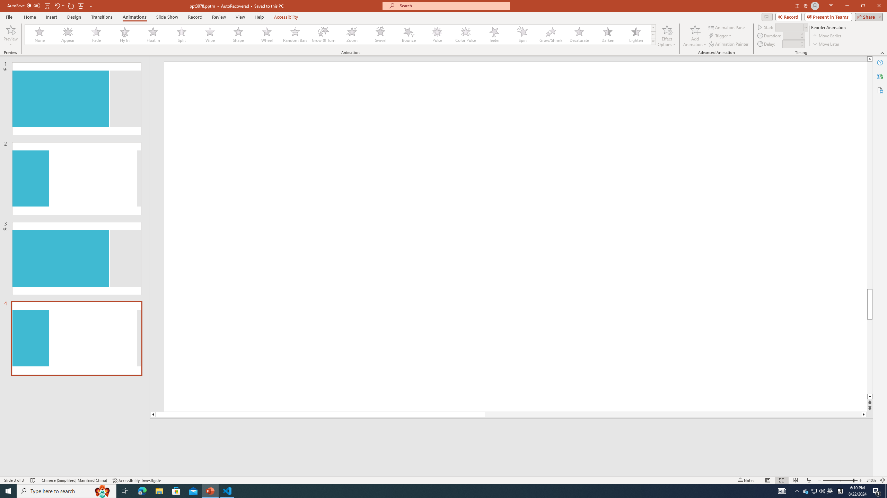  Describe the element at coordinates (102, 17) in the screenshot. I see `Transitions` at that location.